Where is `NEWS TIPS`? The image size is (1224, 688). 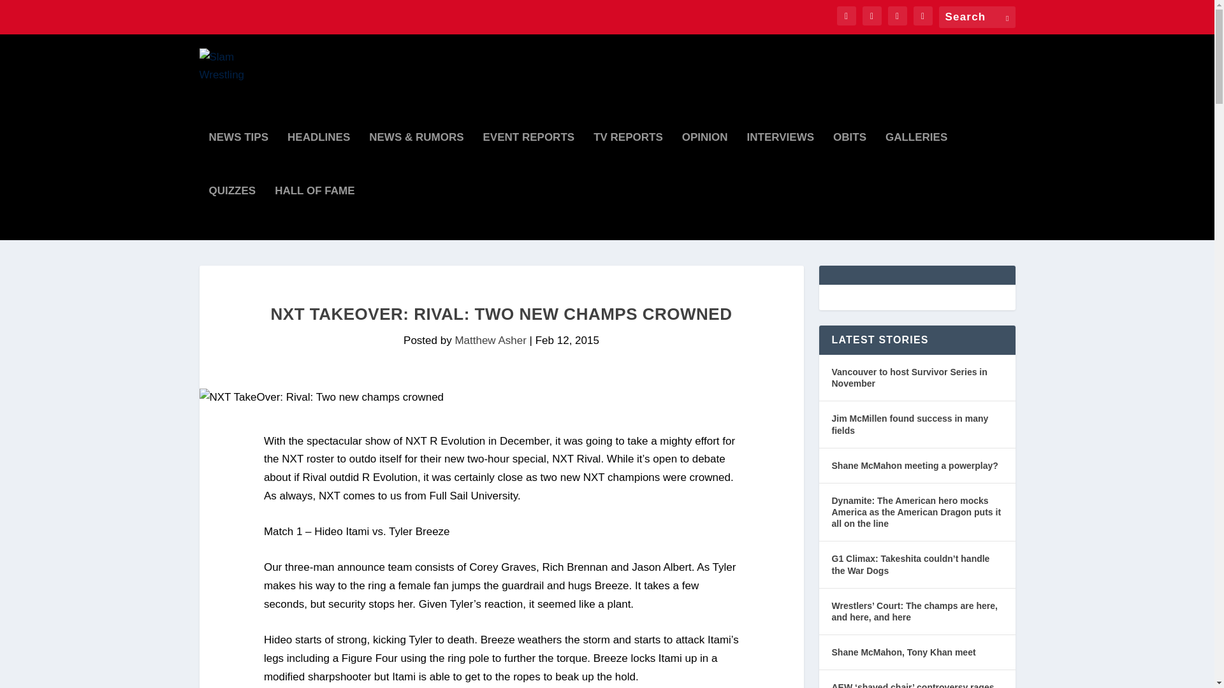
NEWS TIPS is located at coordinates (239, 159).